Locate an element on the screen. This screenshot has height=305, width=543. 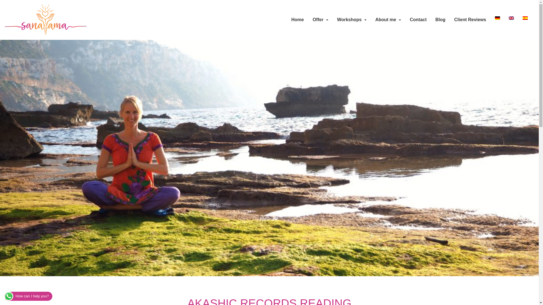
Contact is located at coordinates (418, 19).